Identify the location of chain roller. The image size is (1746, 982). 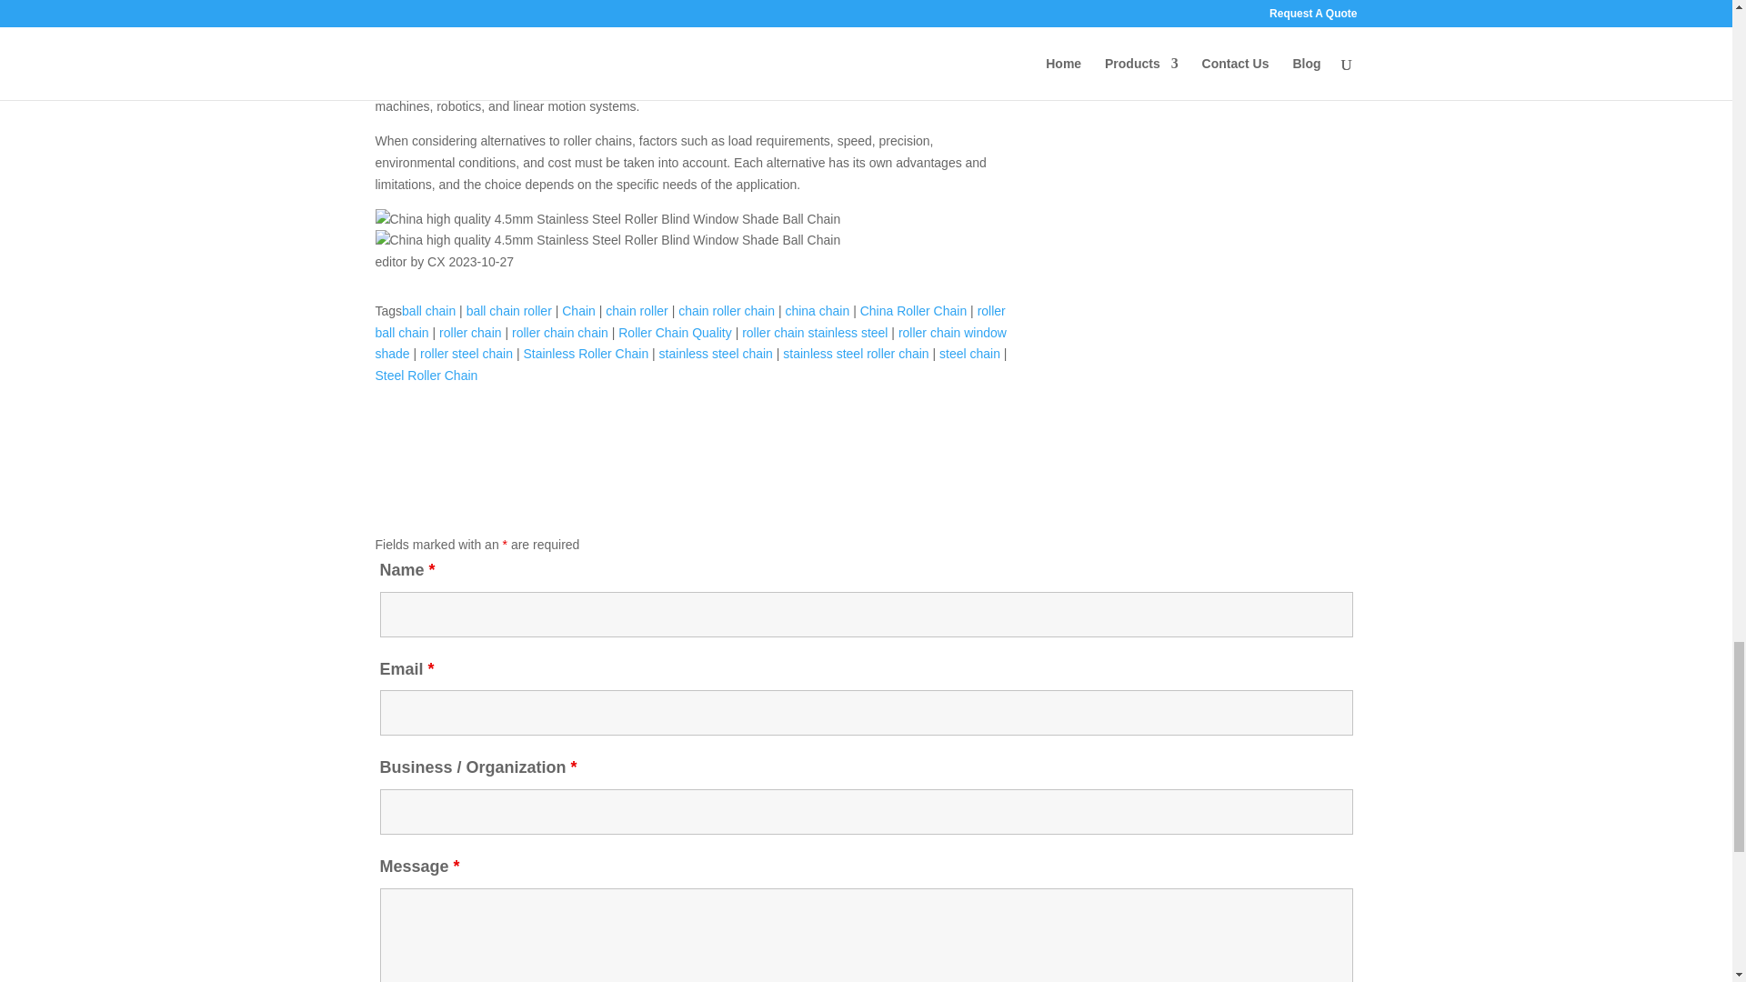
(637, 310).